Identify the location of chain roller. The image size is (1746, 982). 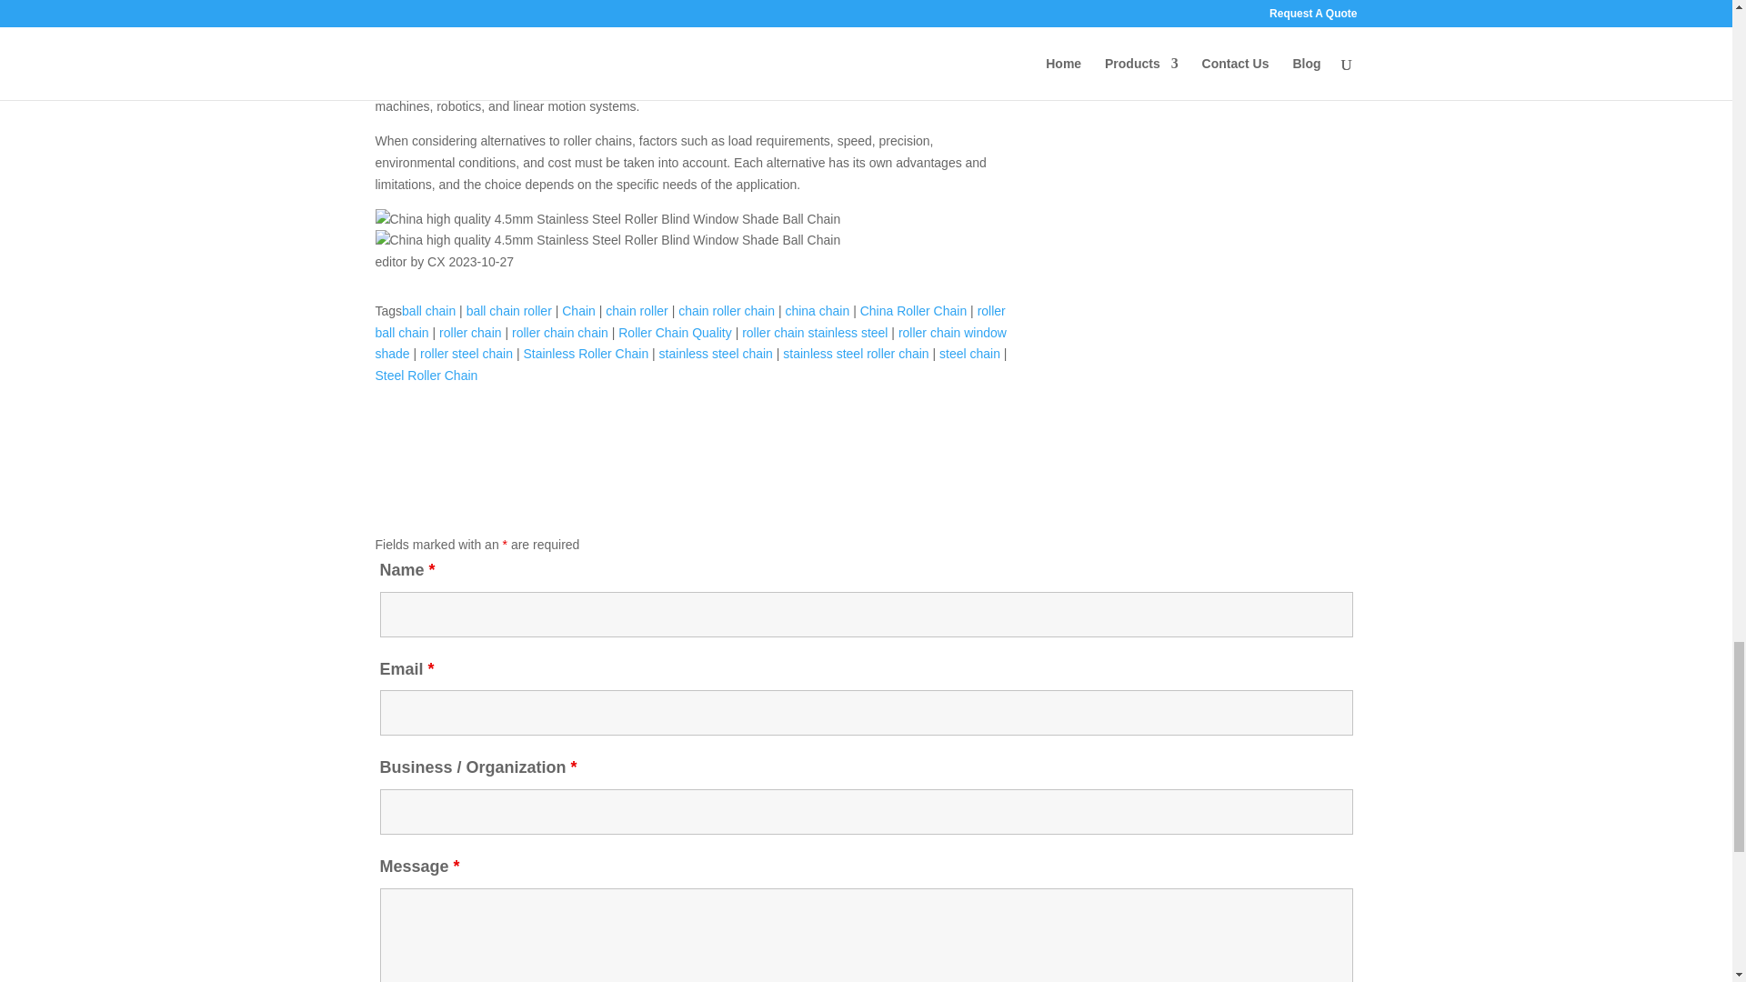
(637, 310).